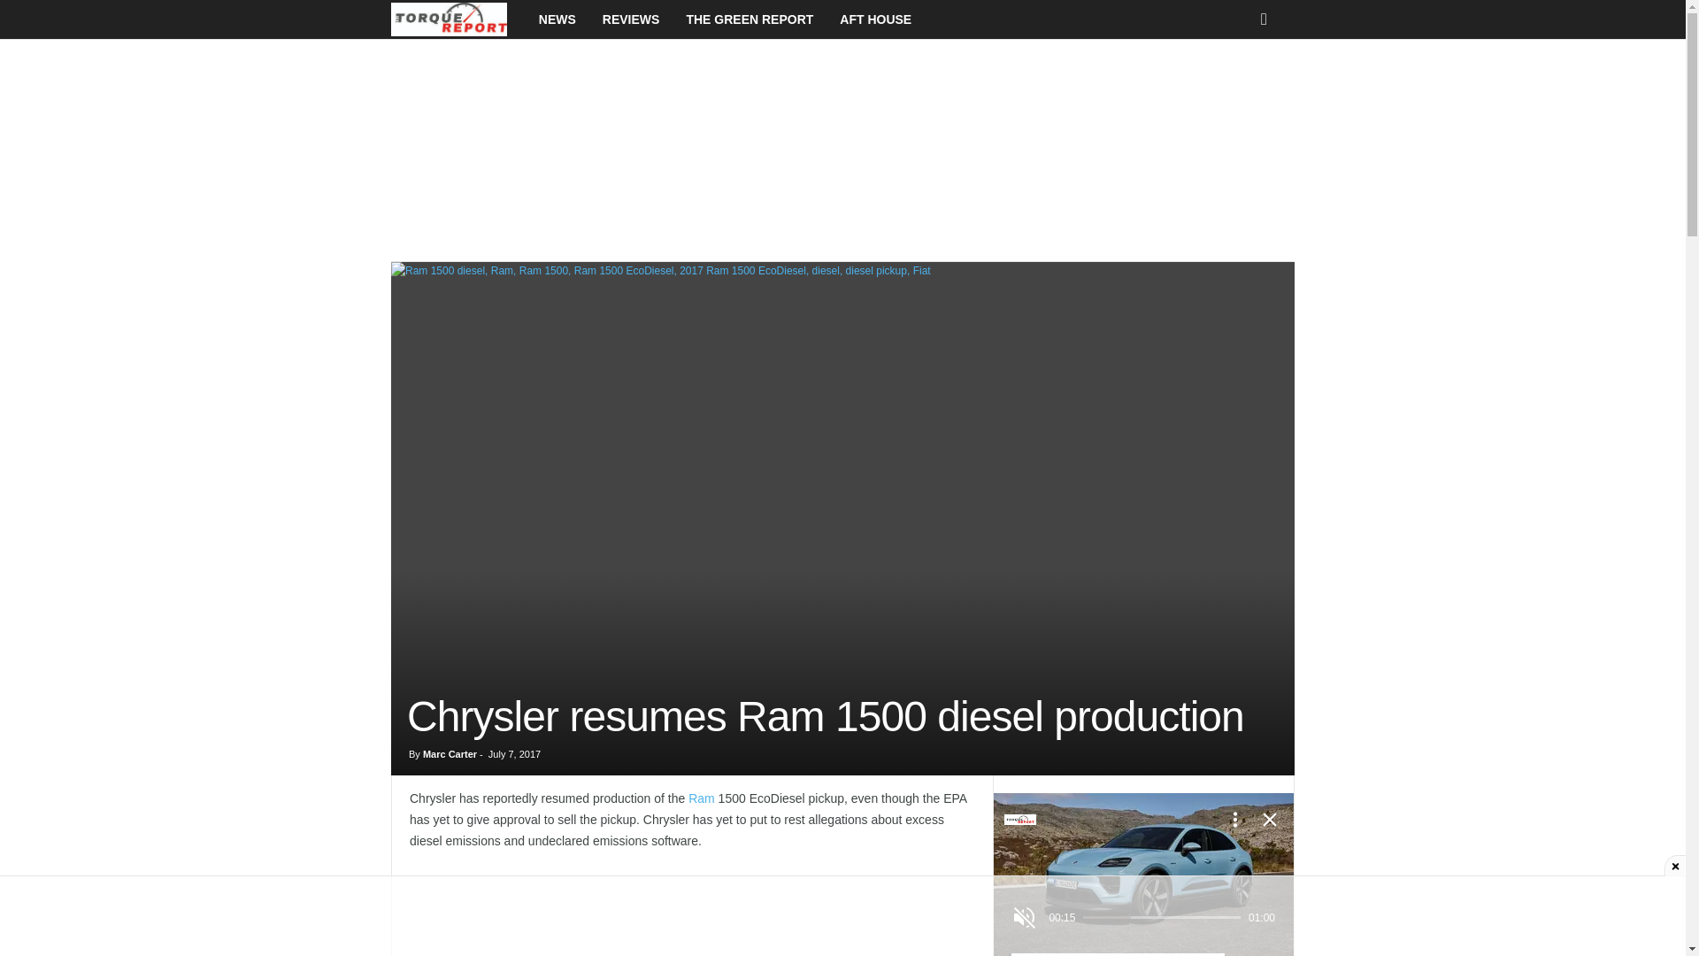 The height and width of the screenshot is (956, 1699). I want to click on 3rd party ad content, so click(693, 914).